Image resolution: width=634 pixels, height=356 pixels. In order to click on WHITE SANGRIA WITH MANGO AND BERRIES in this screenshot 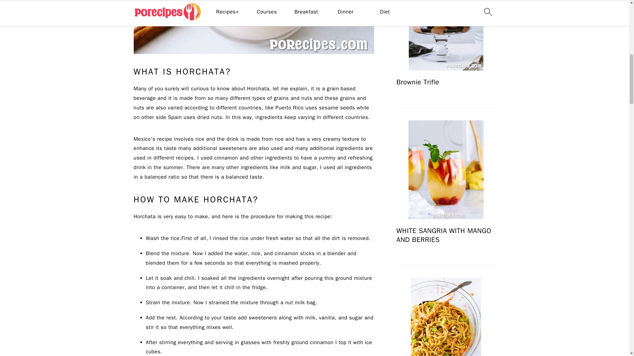, I will do `click(446, 170)`.